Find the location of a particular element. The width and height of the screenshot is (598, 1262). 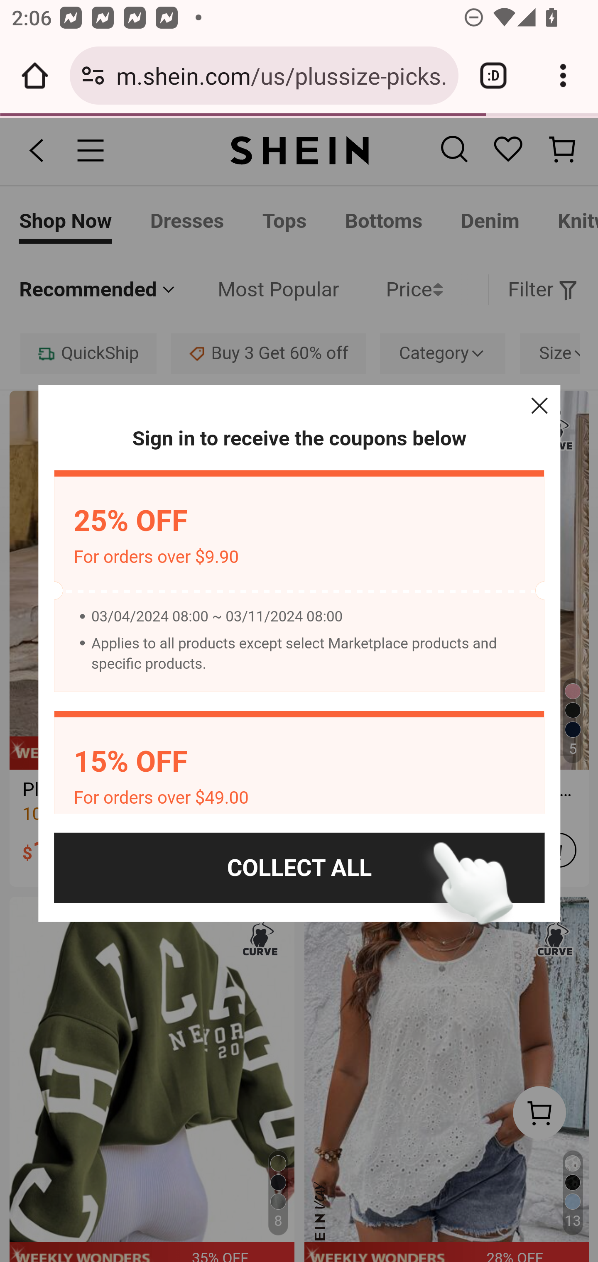

Open the home page is located at coordinates (35, 76).